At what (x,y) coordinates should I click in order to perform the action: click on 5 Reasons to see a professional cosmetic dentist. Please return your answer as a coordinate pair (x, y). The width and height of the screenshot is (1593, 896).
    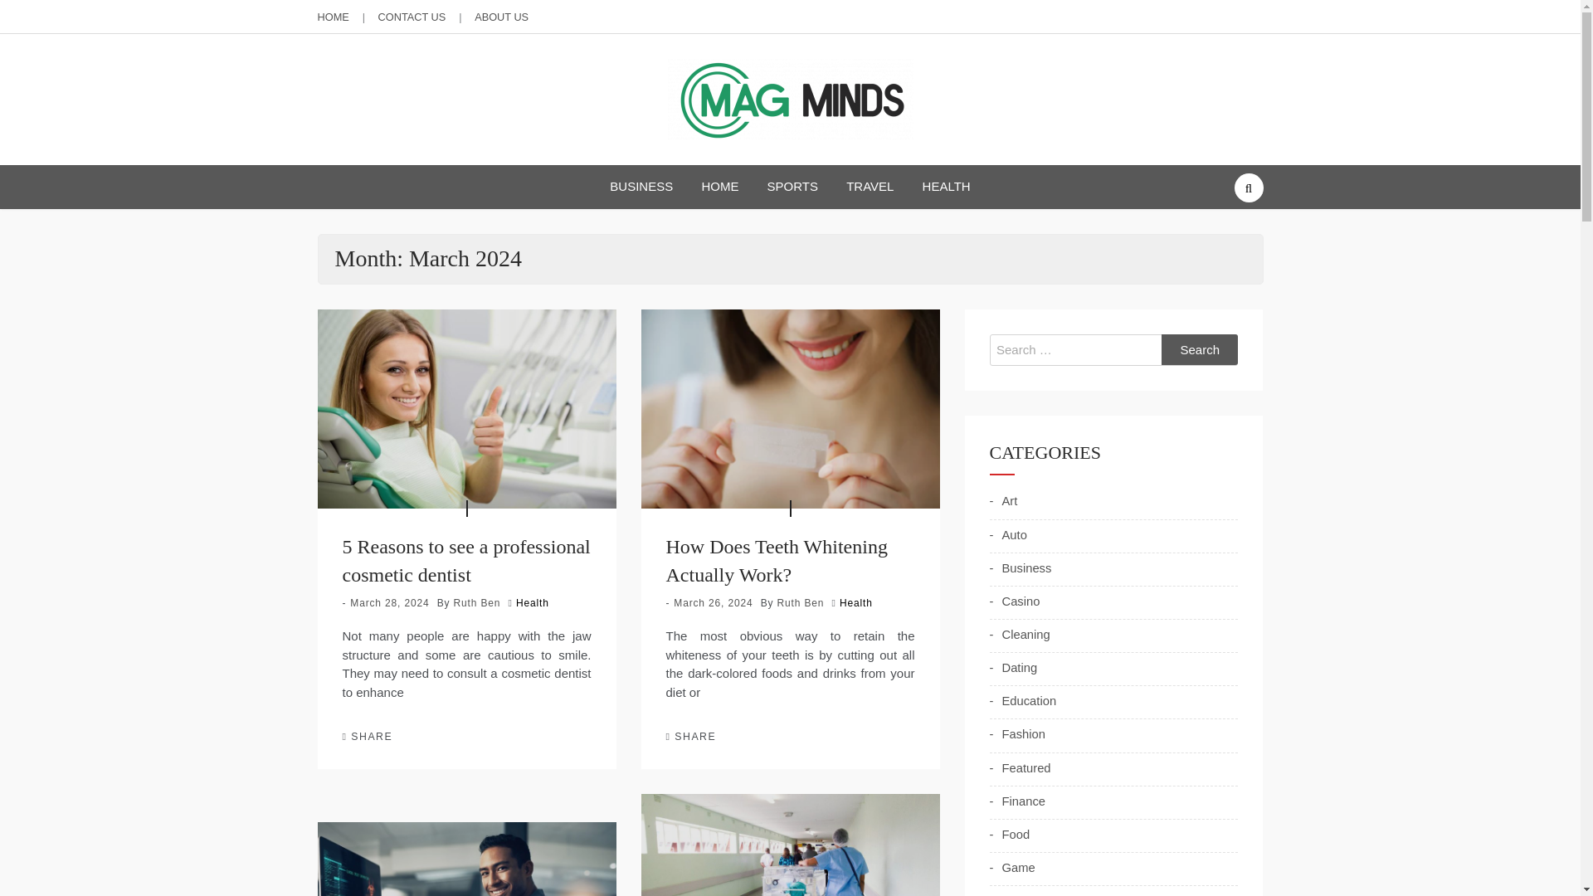
    Looking at the image, I should click on (465, 561).